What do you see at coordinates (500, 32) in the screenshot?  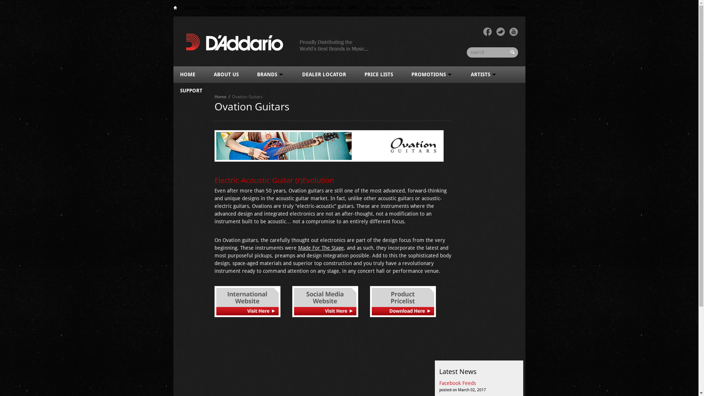 I see `Follow DAddario Australia on Twitter` at bounding box center [500, 32].